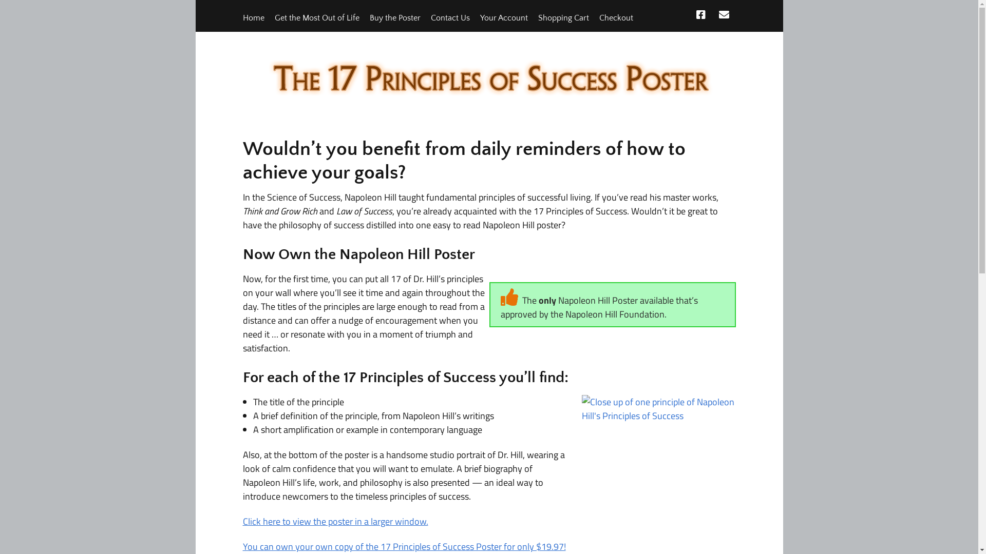 This screenshot has height=554, width=986. Describe the element at coordinates (564, 18) in the screenshot. I see `Shopping Cart` at that location.